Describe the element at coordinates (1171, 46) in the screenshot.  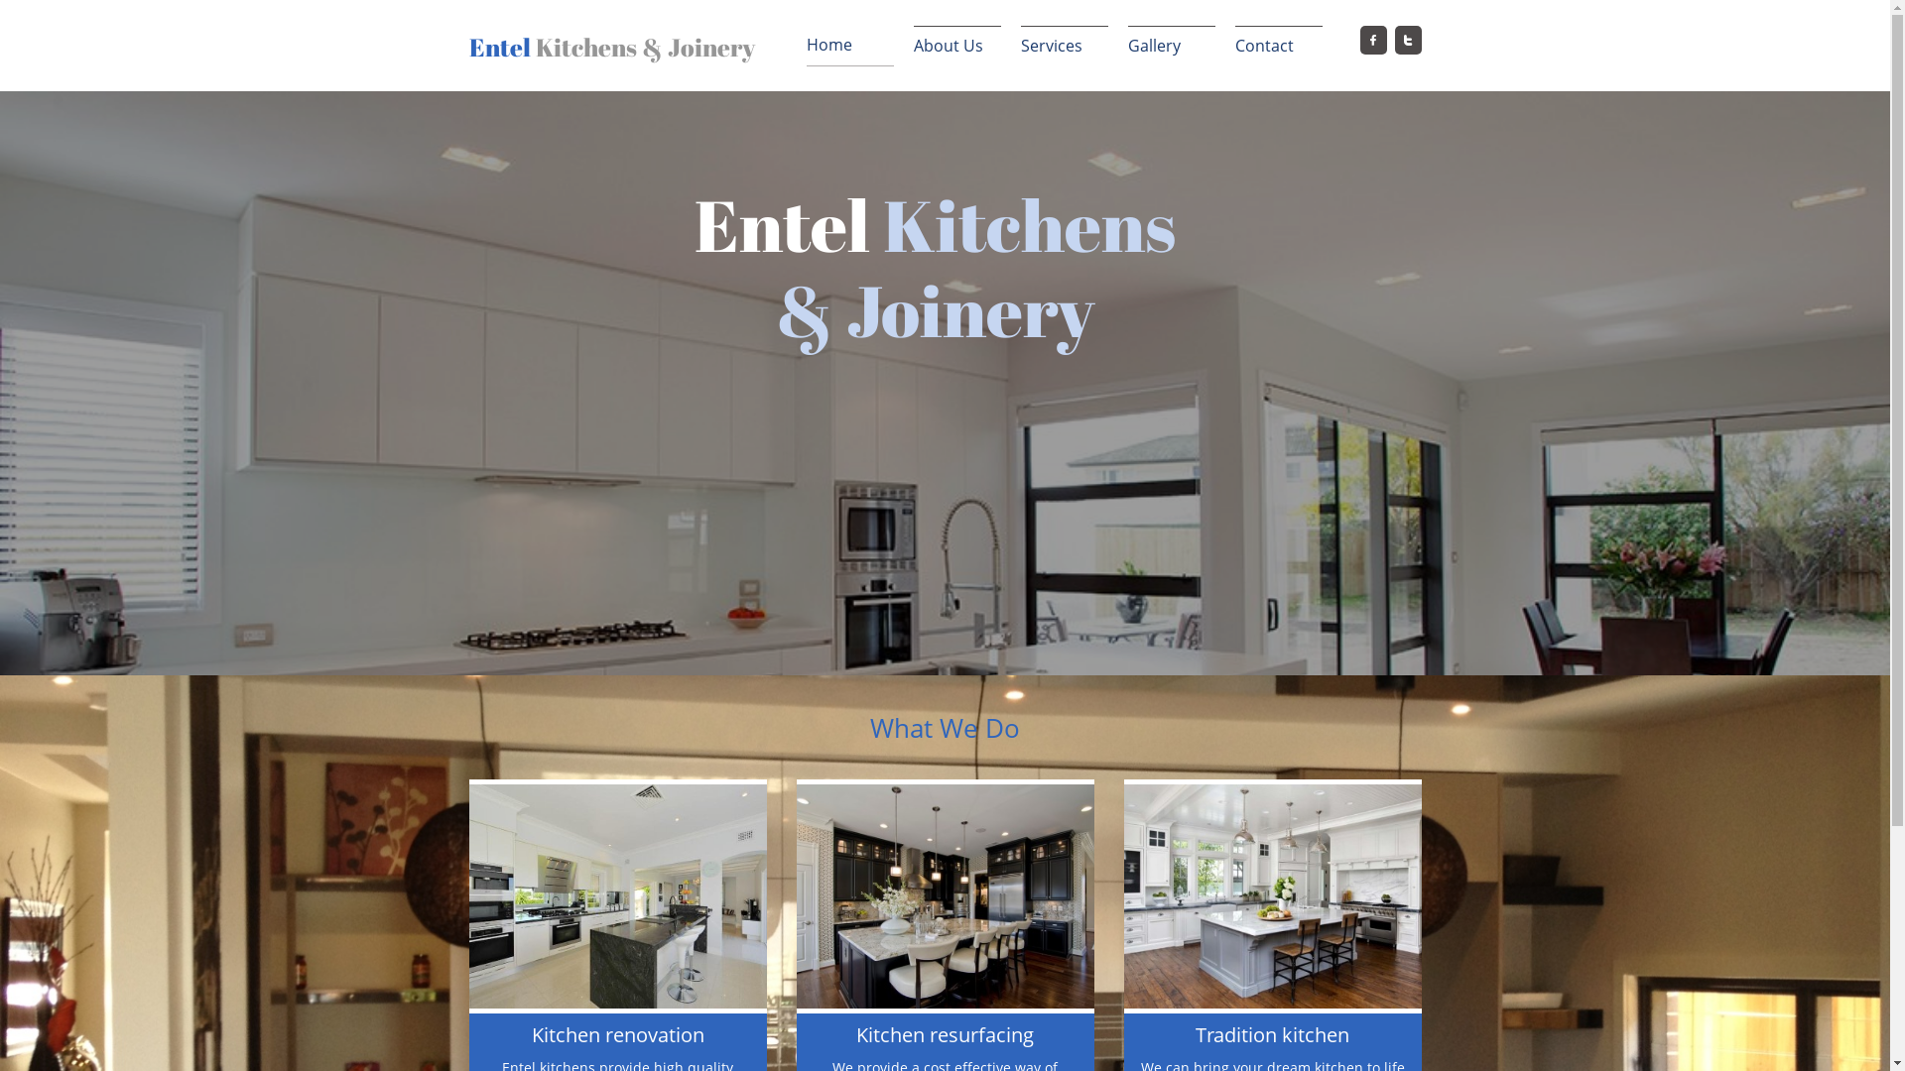
I see `Gallery` at that location.